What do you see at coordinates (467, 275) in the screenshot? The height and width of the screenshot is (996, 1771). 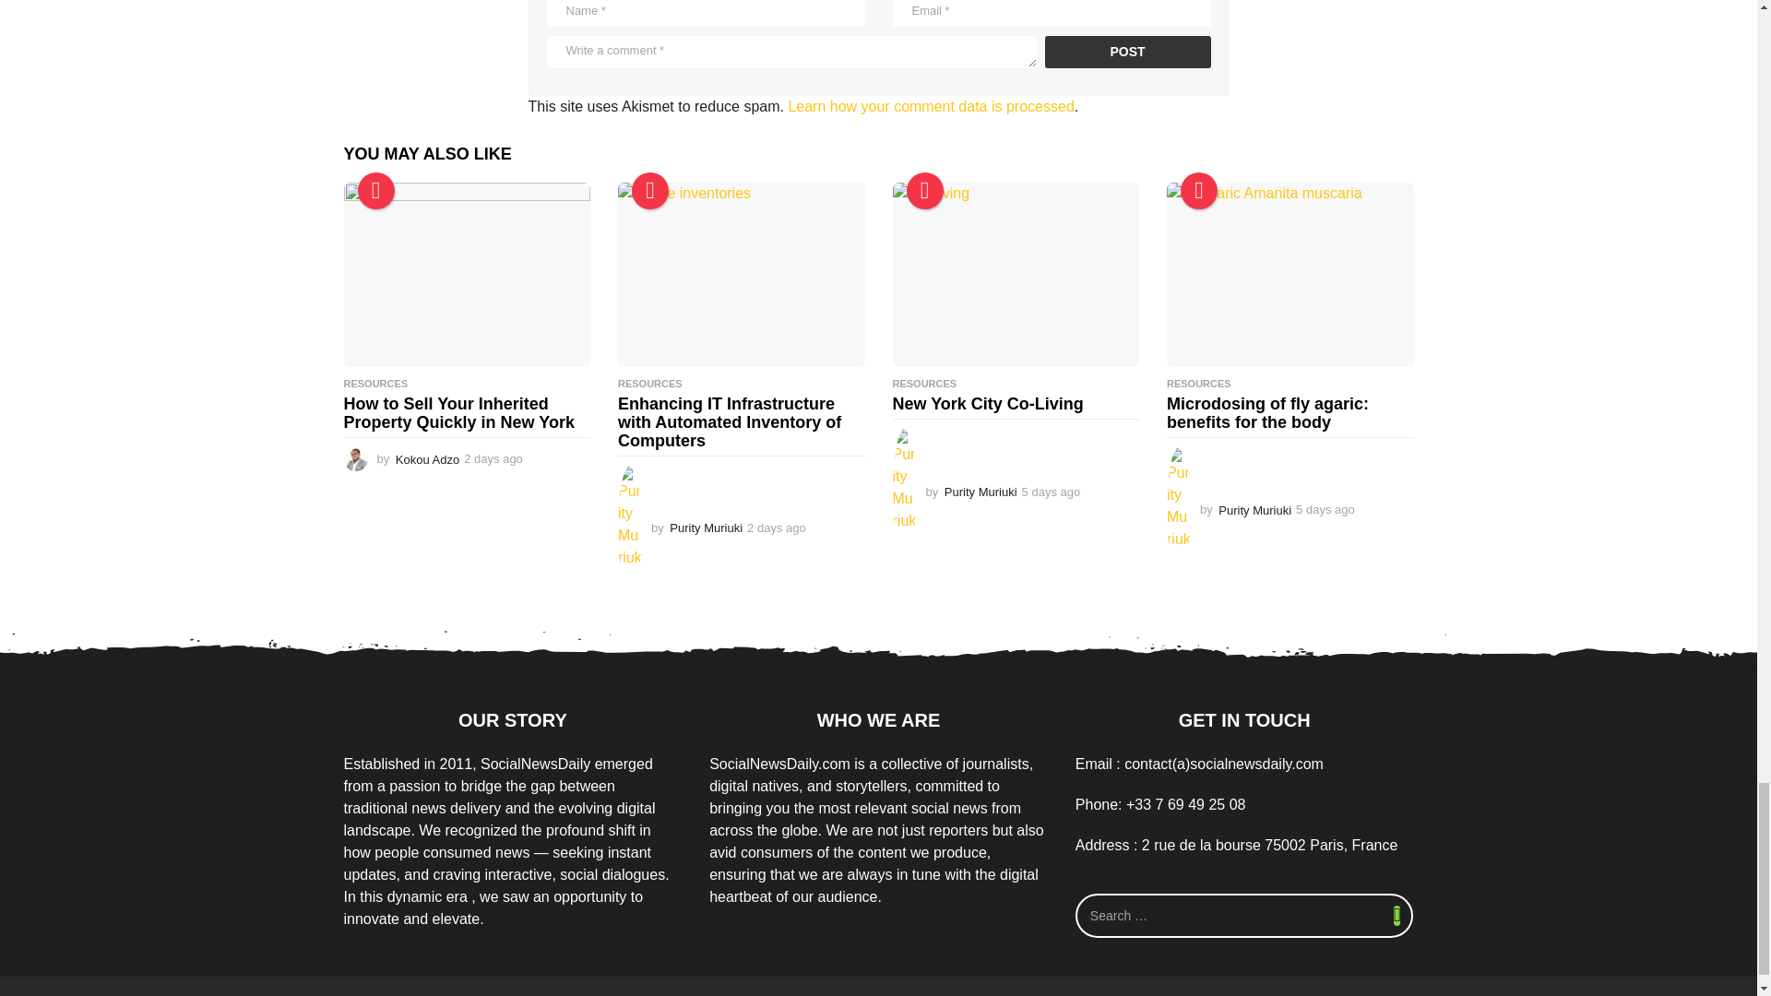 I see `How to Sell Your Inherited Property Quickly in New York` at bounding box center [467, 275].